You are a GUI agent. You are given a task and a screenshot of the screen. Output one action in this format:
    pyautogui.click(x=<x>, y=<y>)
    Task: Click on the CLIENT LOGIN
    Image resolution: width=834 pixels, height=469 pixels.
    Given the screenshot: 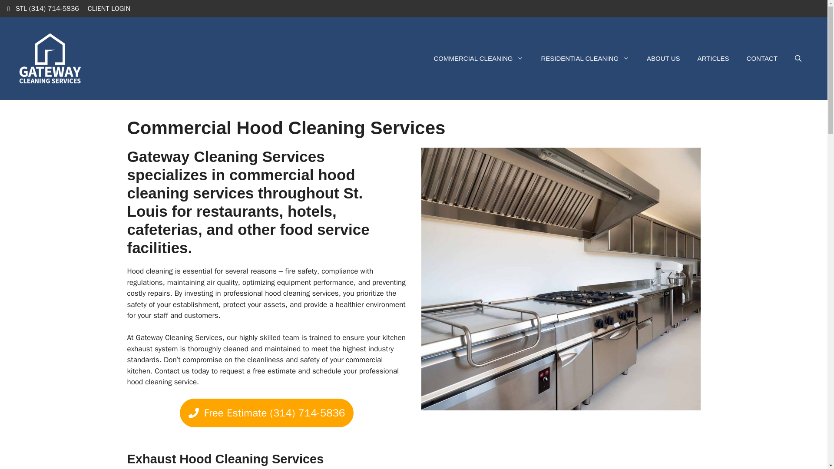 What is the action you would take?
    pyautogui.click(x=109, y=9)
    